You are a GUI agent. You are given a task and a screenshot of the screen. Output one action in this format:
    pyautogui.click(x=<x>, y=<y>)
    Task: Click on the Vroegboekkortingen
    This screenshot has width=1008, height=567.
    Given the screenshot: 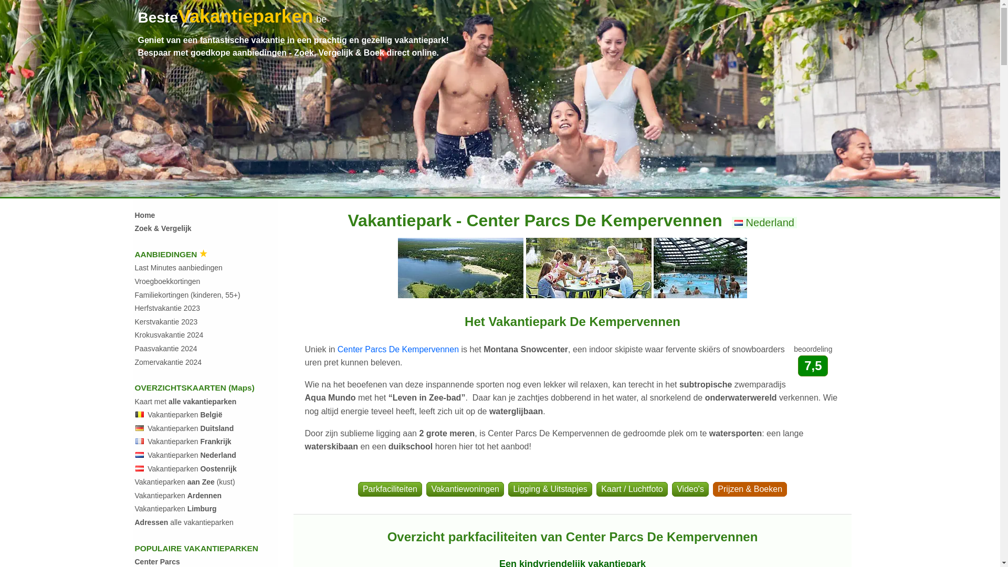 What is the action you would take?
    pyautogui.click(x=167, y=281)
    